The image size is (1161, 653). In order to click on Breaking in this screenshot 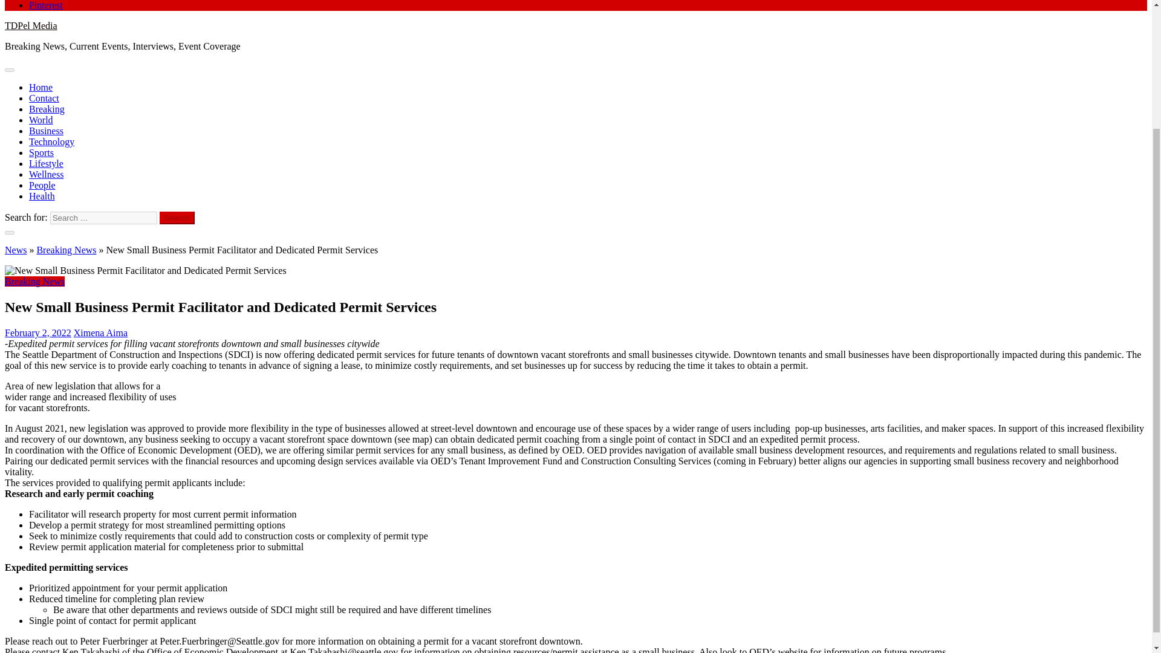, I will do `click(47, 109)`.